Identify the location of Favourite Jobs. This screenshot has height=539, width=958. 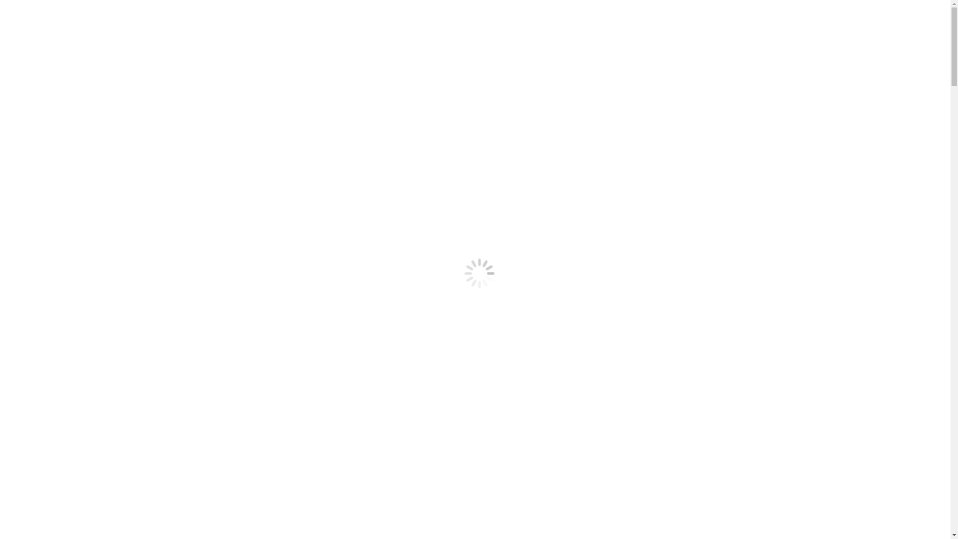
(47, 299).